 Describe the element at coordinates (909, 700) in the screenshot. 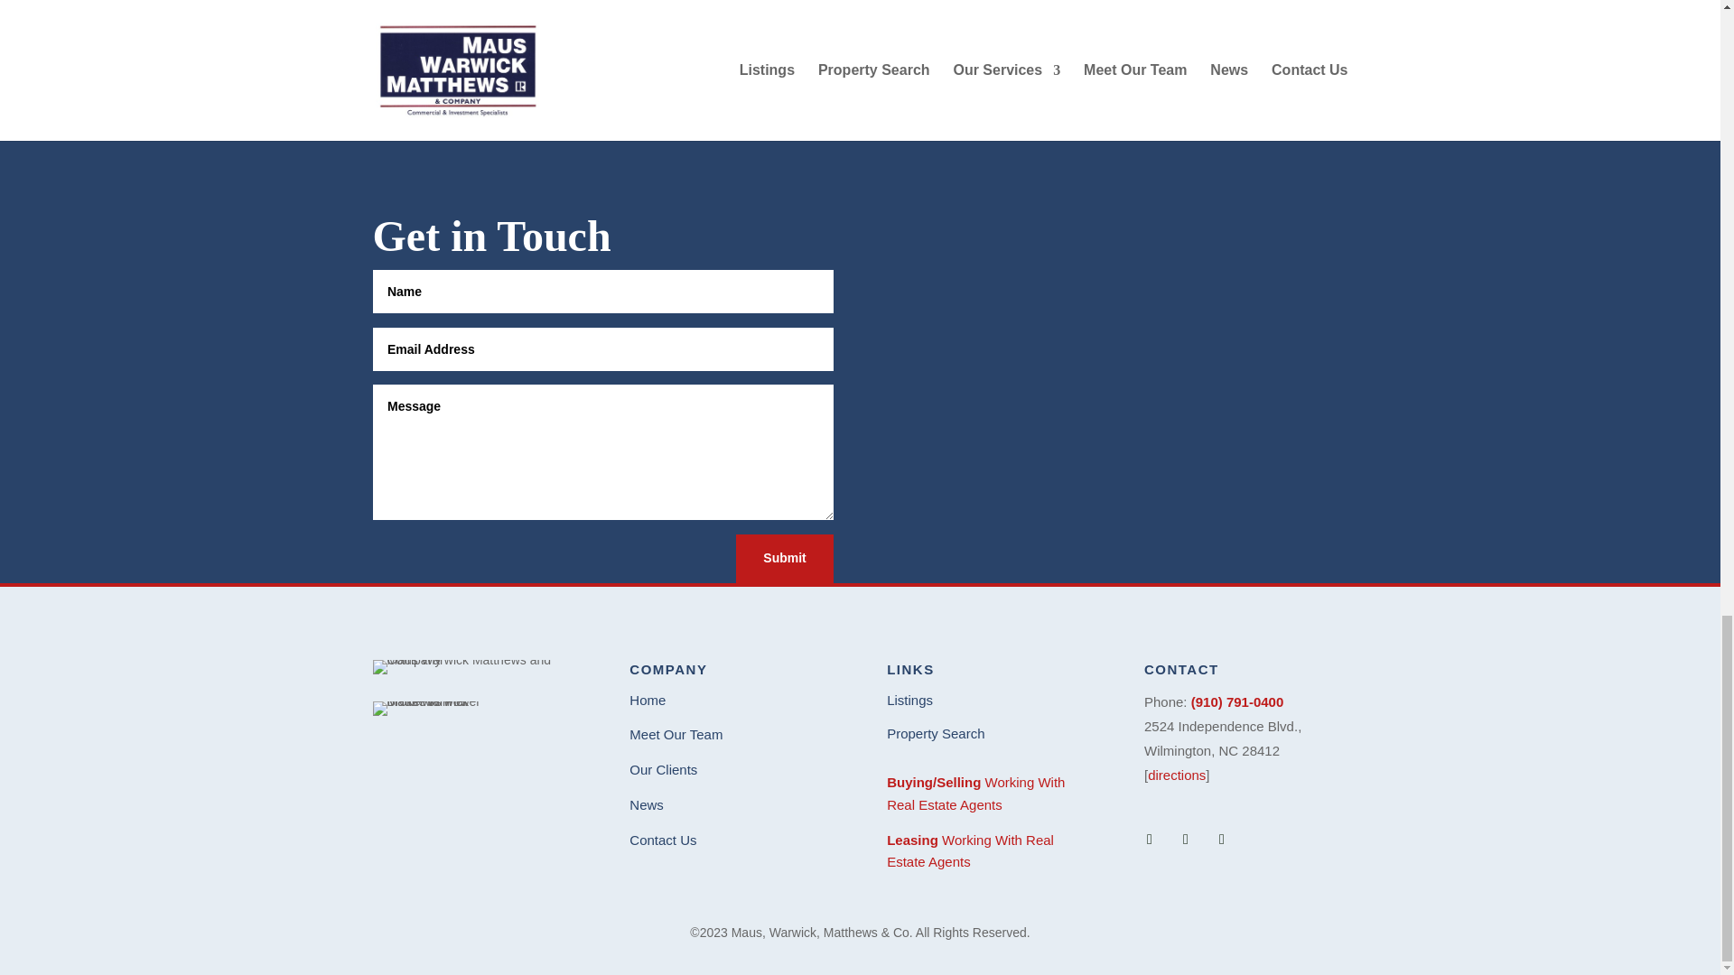

I see `Listings` at that location.